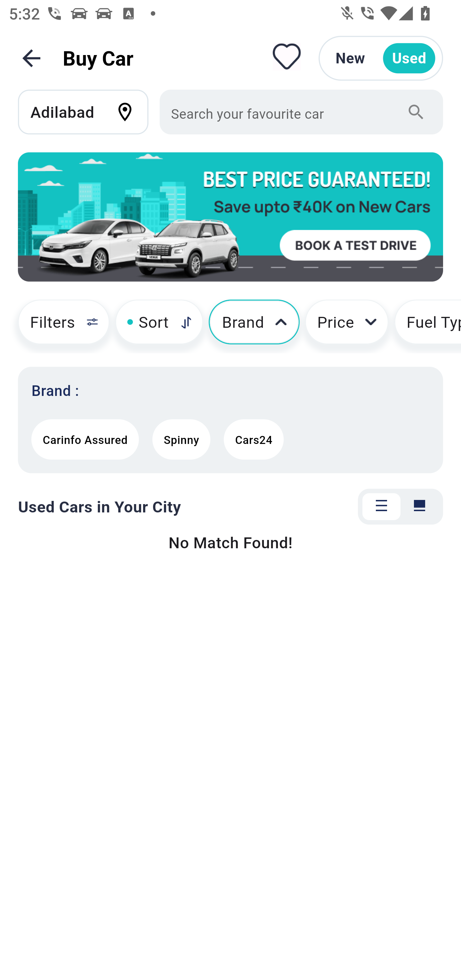 Image resolution: width=461 pixels, height=973 pixels. Describe the element at coordinates (381, 507) in the screenshot. I see `Tab 1 of 2` at that location.